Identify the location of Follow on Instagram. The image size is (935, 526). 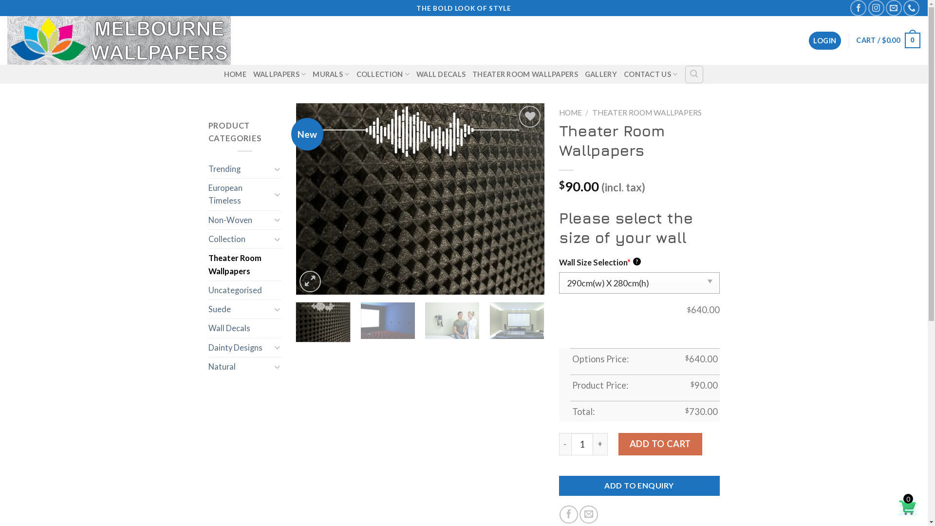
(877, 8).